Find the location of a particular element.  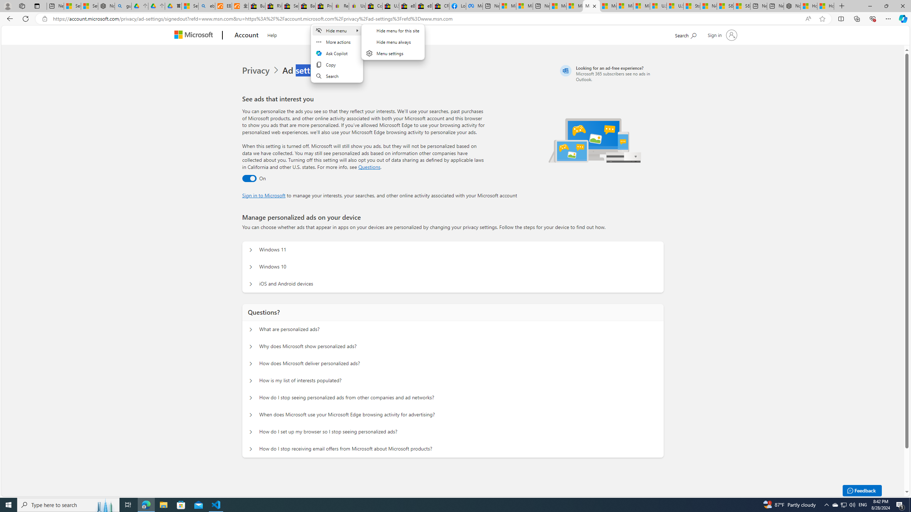

New tab is located at coordinates (775, 6).